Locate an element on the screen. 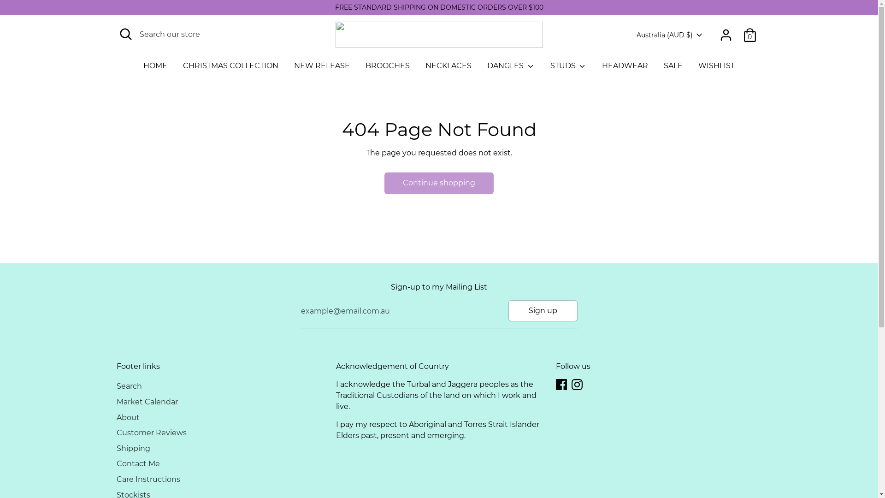 Image resolution: width=885 pixels, height=498 pixels. Customer Reviews is located at coordinates (151, 433).